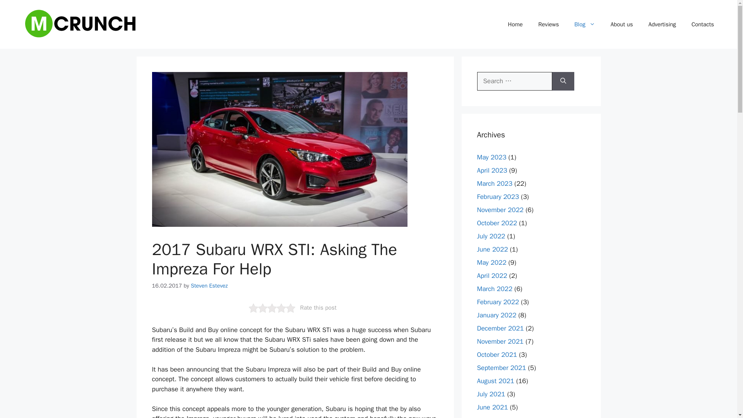 The height and width of the screenshot is (418, 743). What do you see at coordinates (584, 24) in the screenshot?
I see `Blog` at bounding box center [584, 24].